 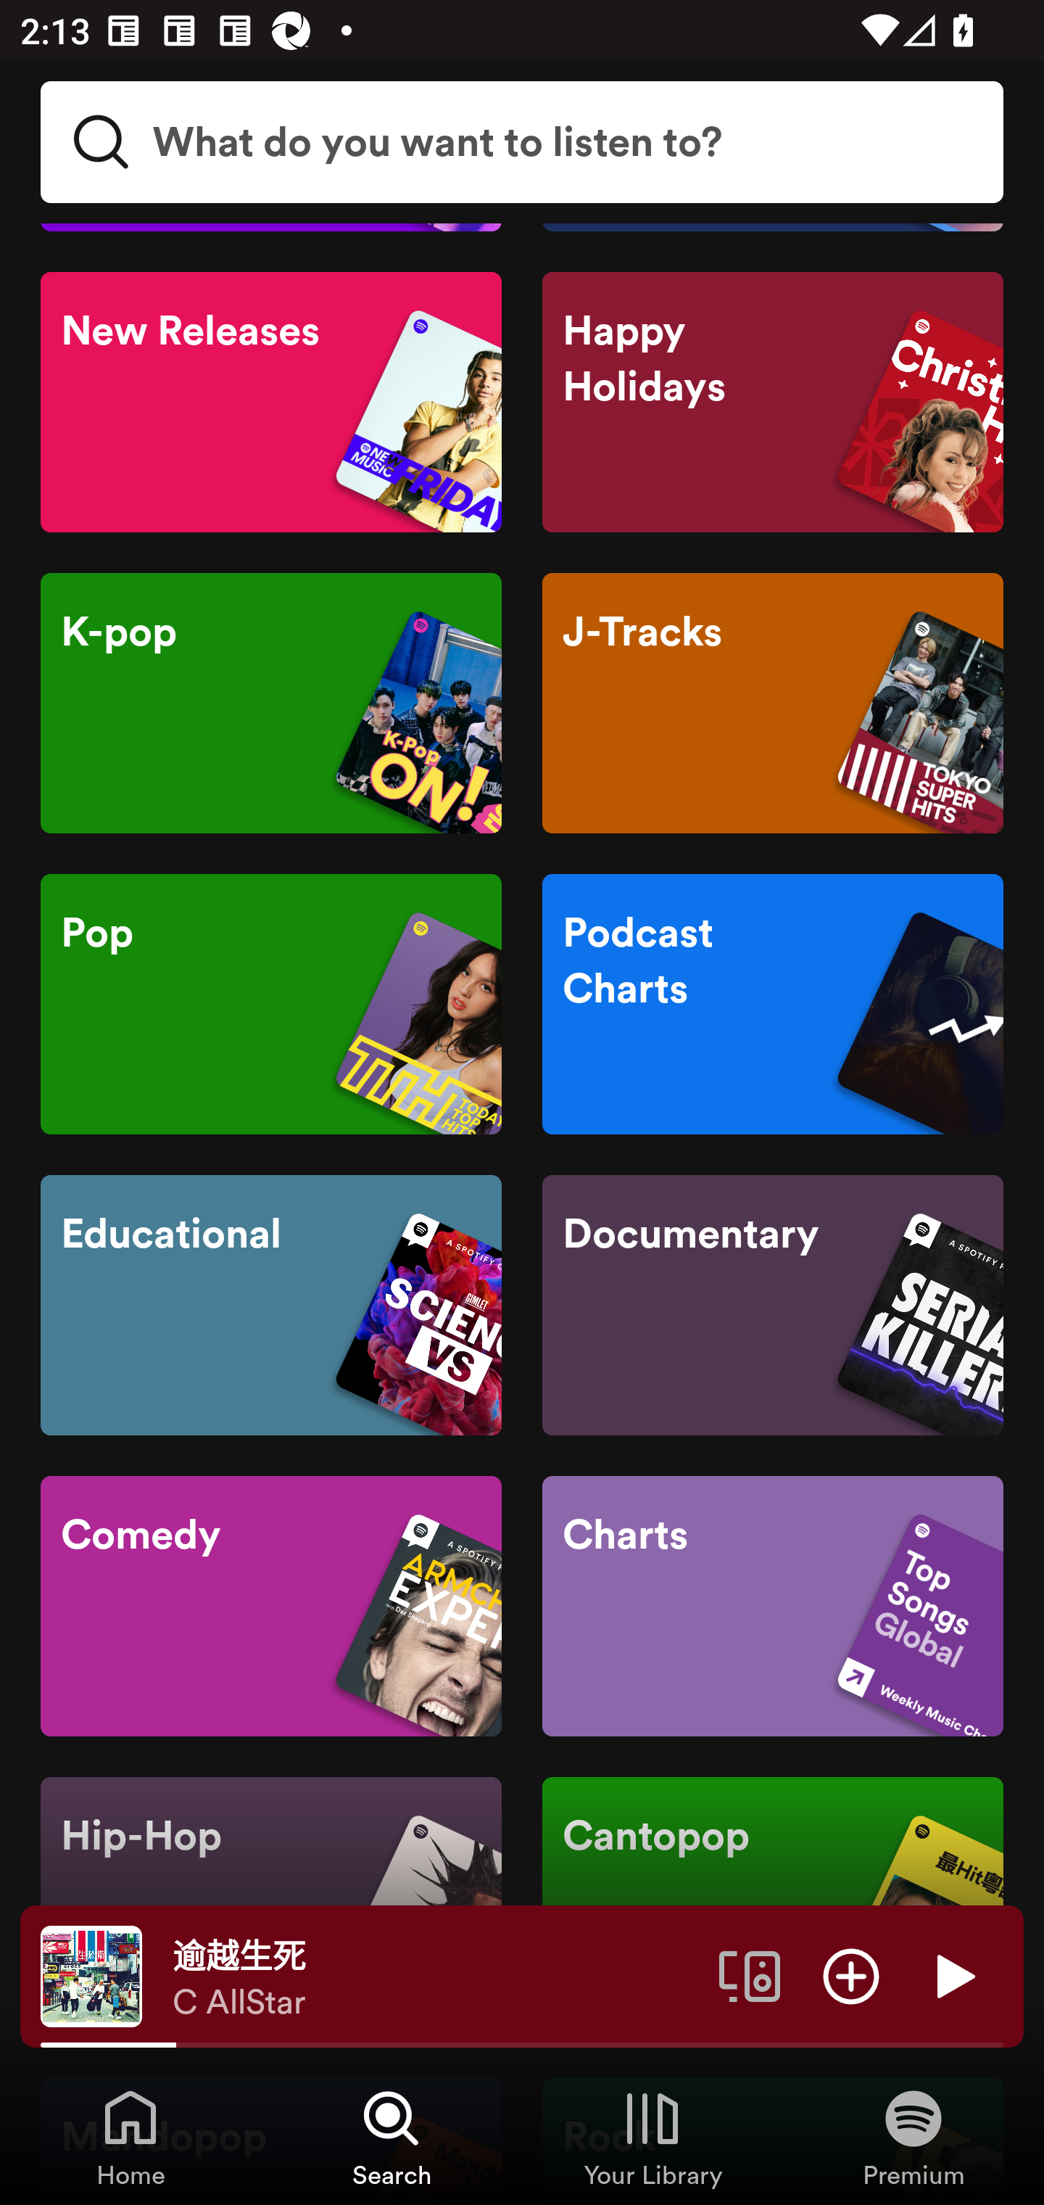 What do you see at coordinates (772, 400) in the screenshot?
I see `Happy Holidays` at bounding box center [772, 400].